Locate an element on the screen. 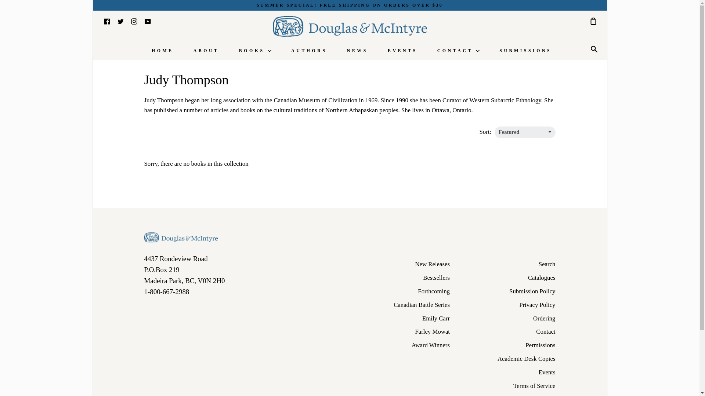  Twitter is located at coordinates (120, 21).